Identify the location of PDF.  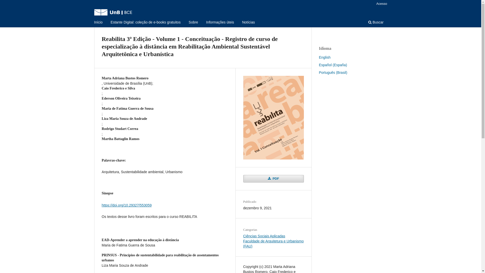
(273, 179).